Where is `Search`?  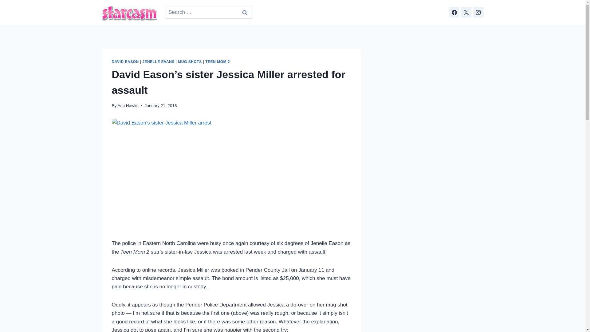
Search is located at coordinates (245, 12).